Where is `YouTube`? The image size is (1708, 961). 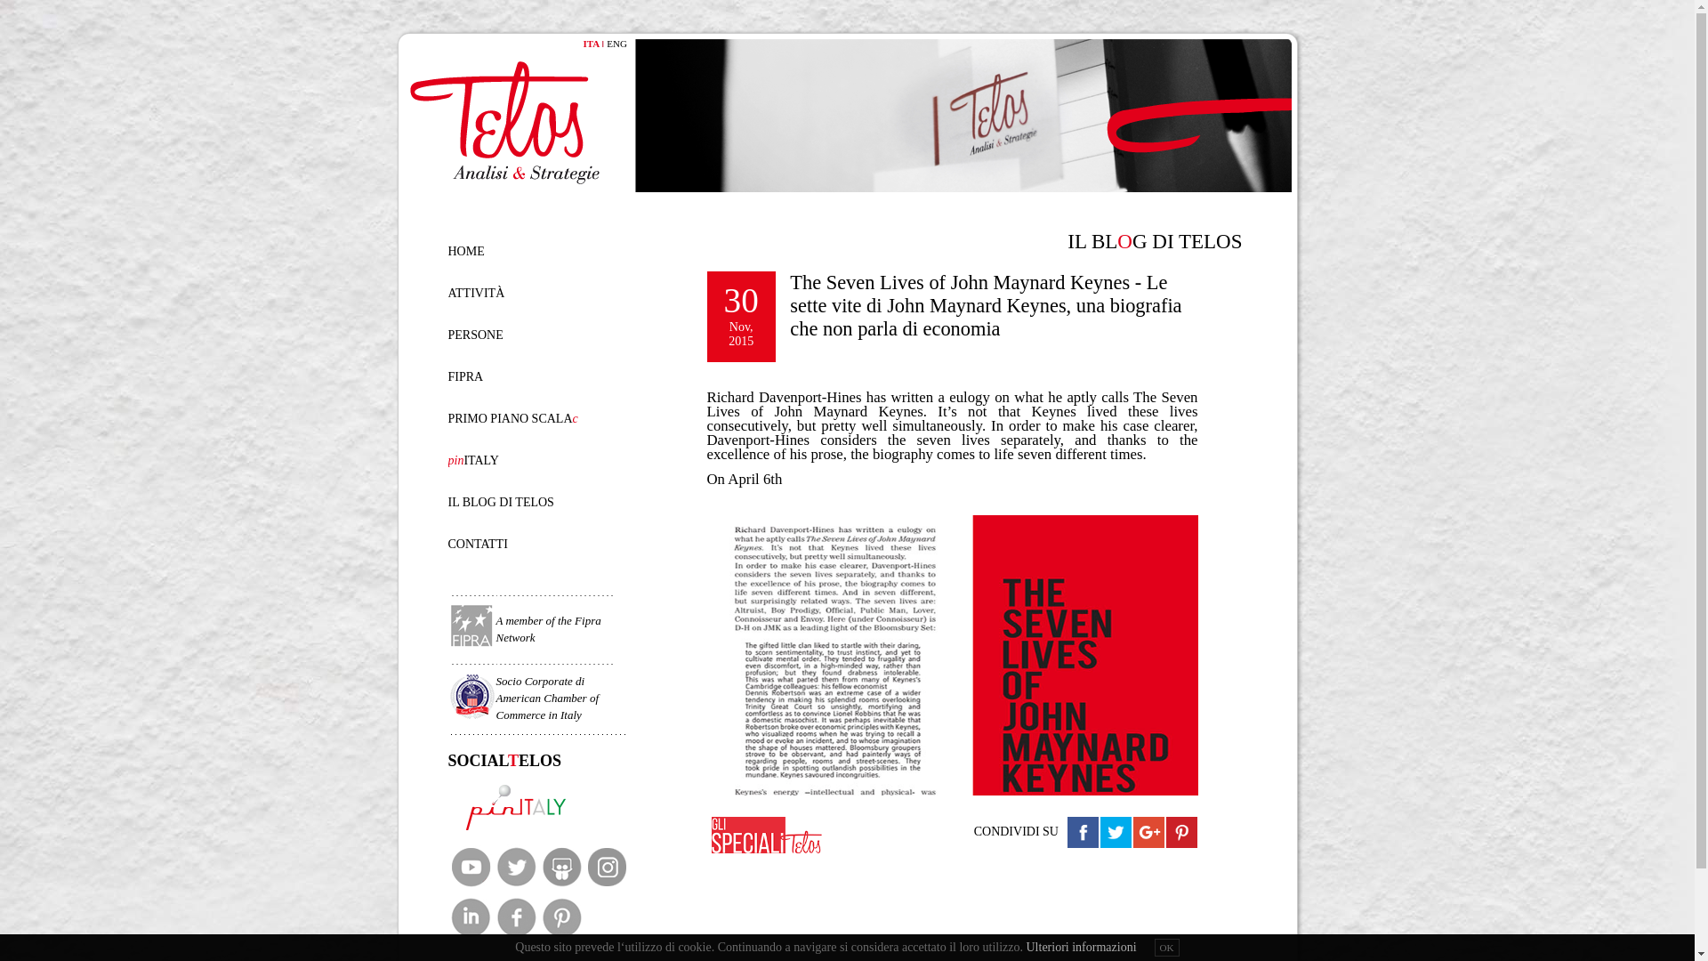
YouTube is located at coordinates (470, 868).